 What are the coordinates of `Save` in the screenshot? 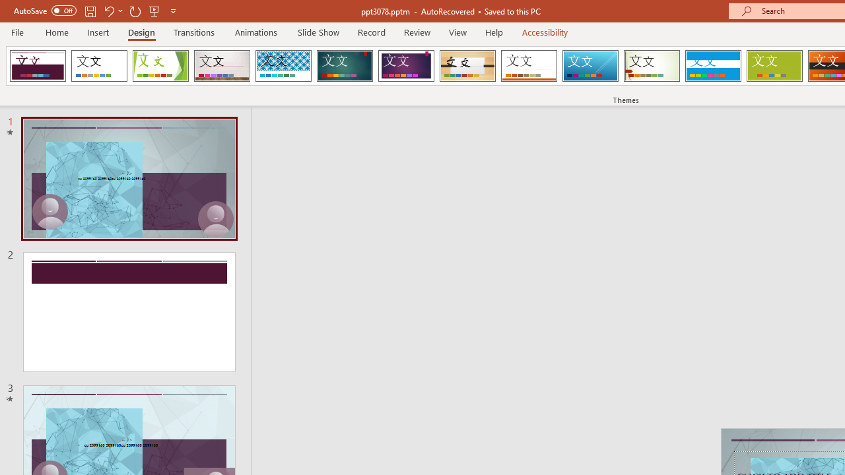 It's located at (90, 11).